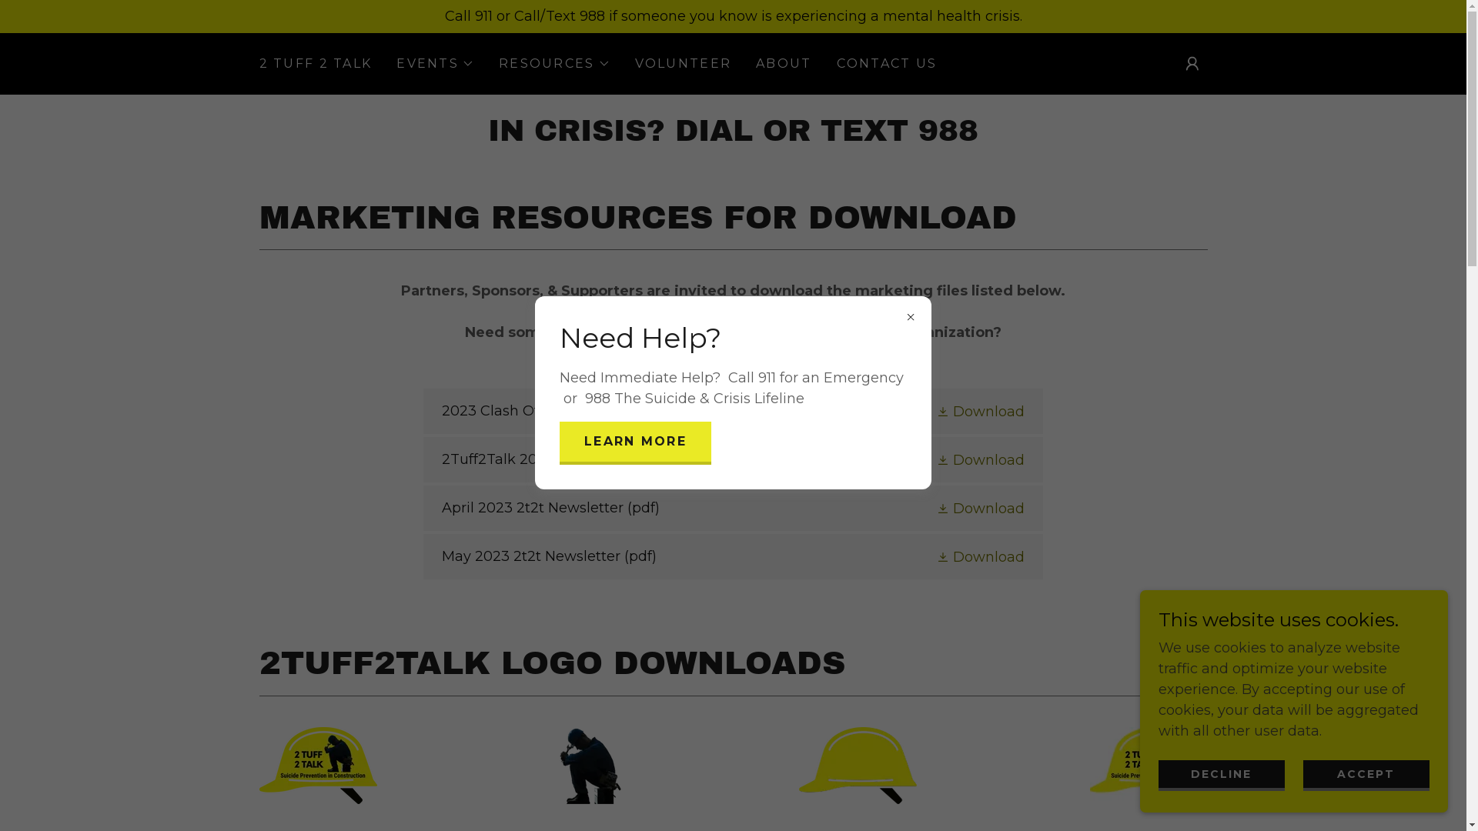  What do you see at coordinates (784, 64) in the screenshot?
I see `ABOUT` at bounding box center [784, 64].